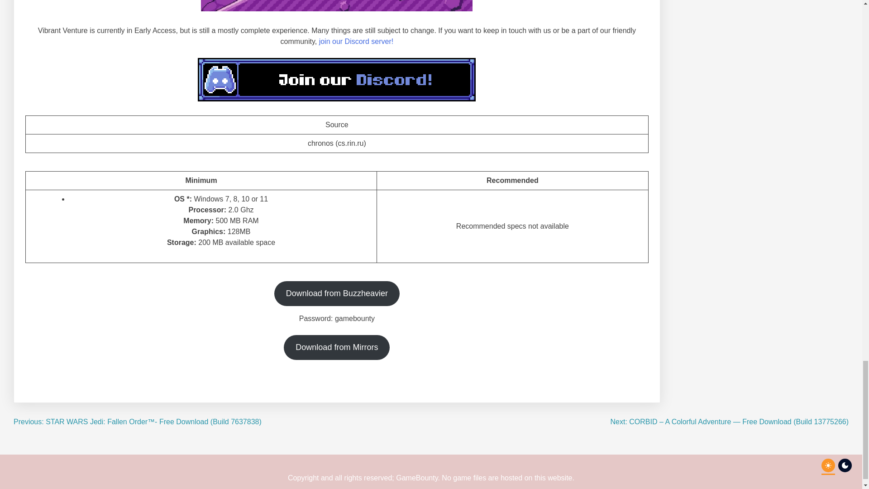  Describe the element at coordinates (337, 293) in the screenshot. I see `Download from Buzzheavier` at that location.